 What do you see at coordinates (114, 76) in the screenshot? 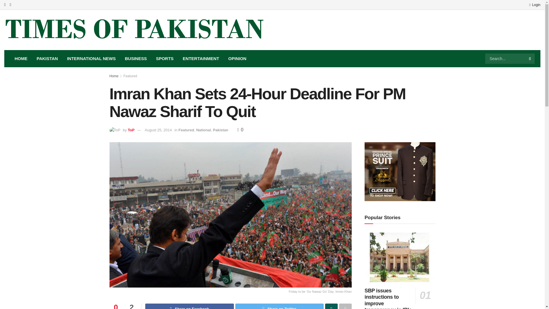
I see `Home` at bounding box center [114, 76].